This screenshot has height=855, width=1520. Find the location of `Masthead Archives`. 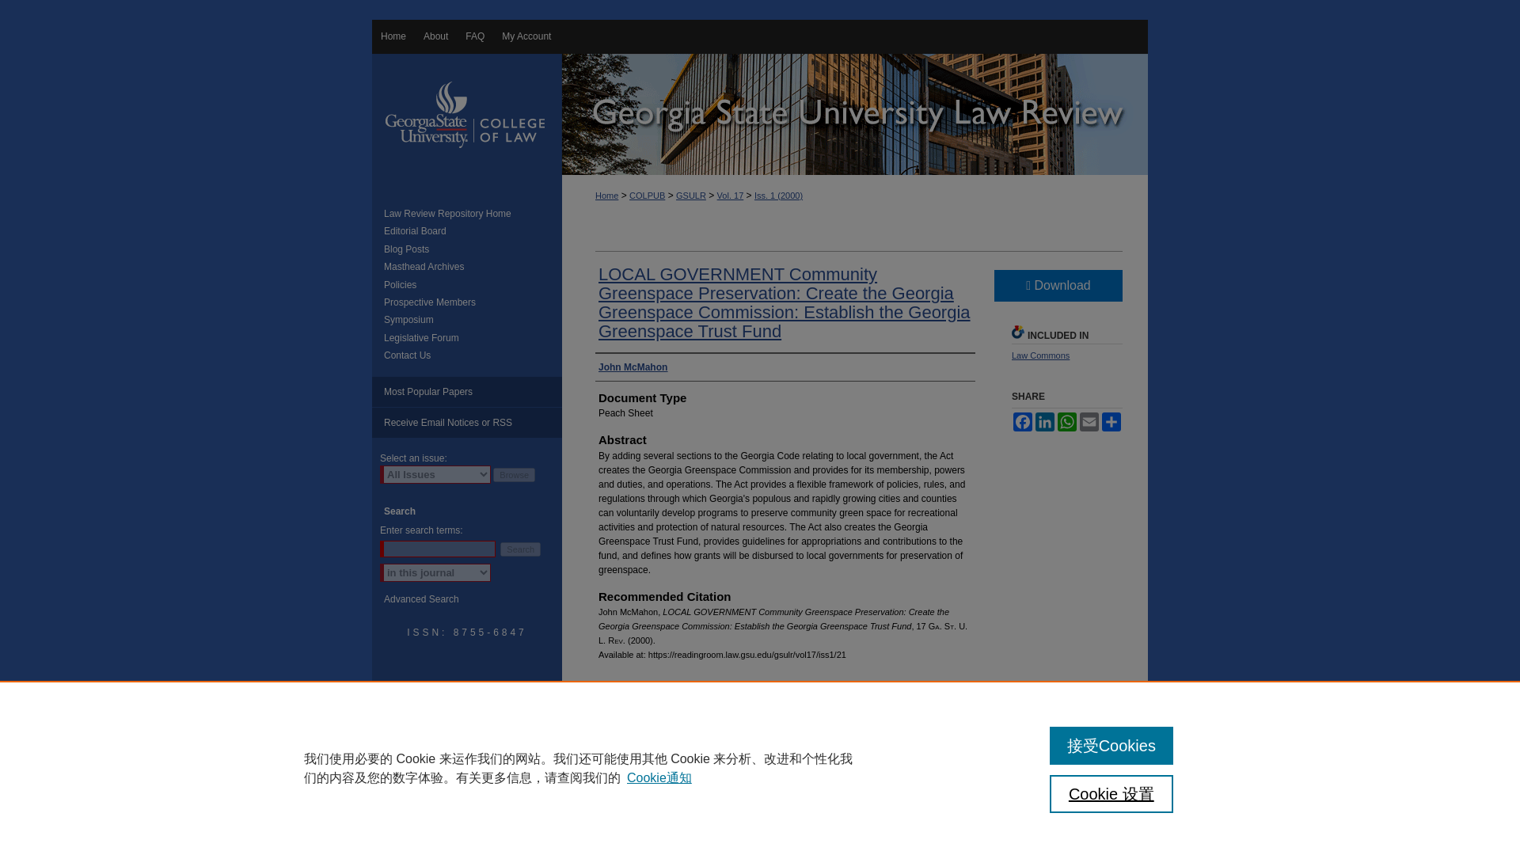

Masthead Archives is located at coordinates (473, 267).